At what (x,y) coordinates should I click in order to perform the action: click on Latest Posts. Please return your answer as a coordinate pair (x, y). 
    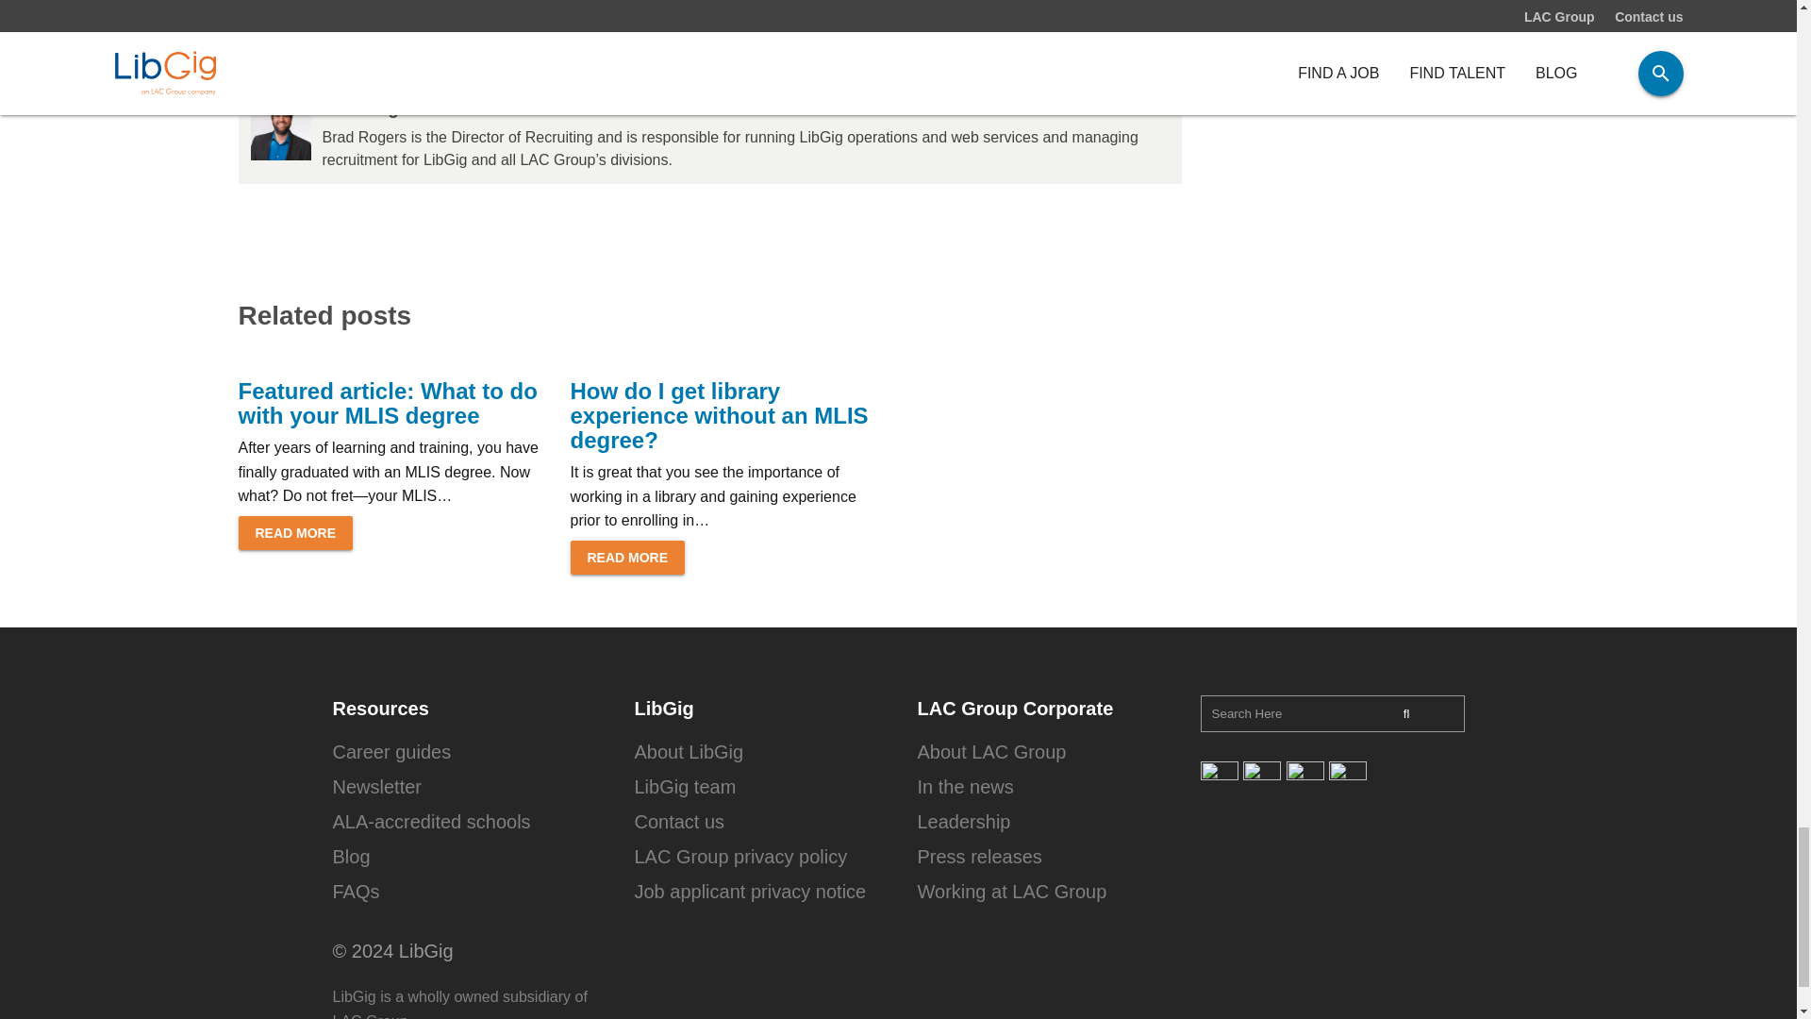
    Looking at the image, I should click on (442, 72).